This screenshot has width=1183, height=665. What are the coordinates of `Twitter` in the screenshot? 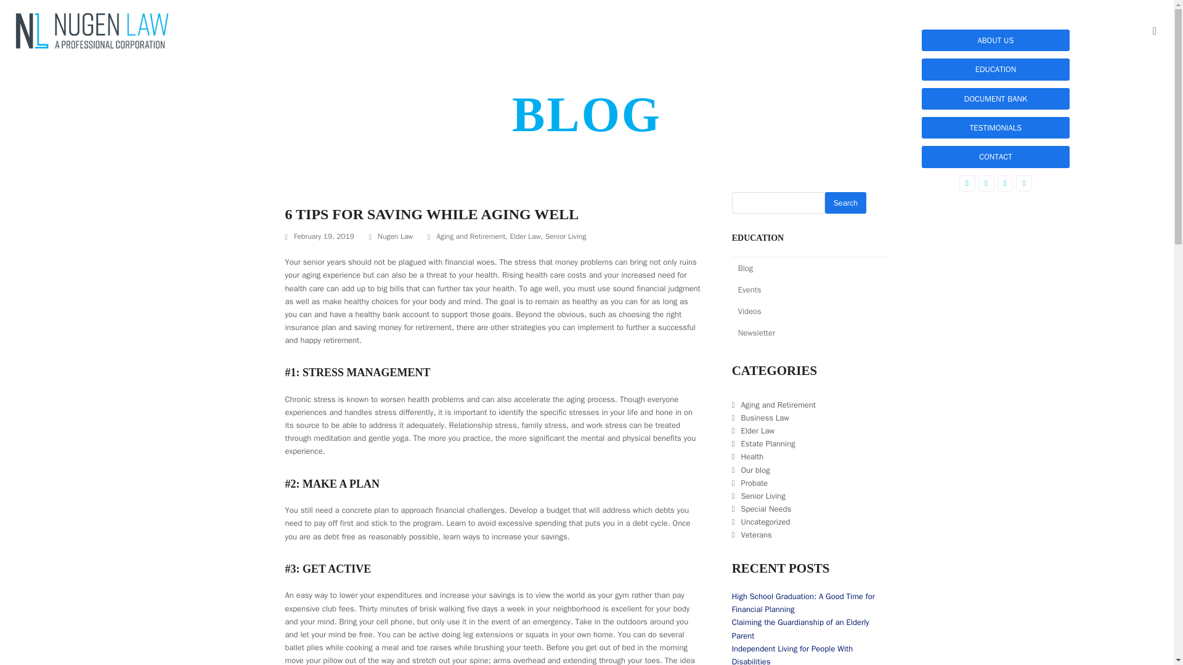 It's located at (986, 183).